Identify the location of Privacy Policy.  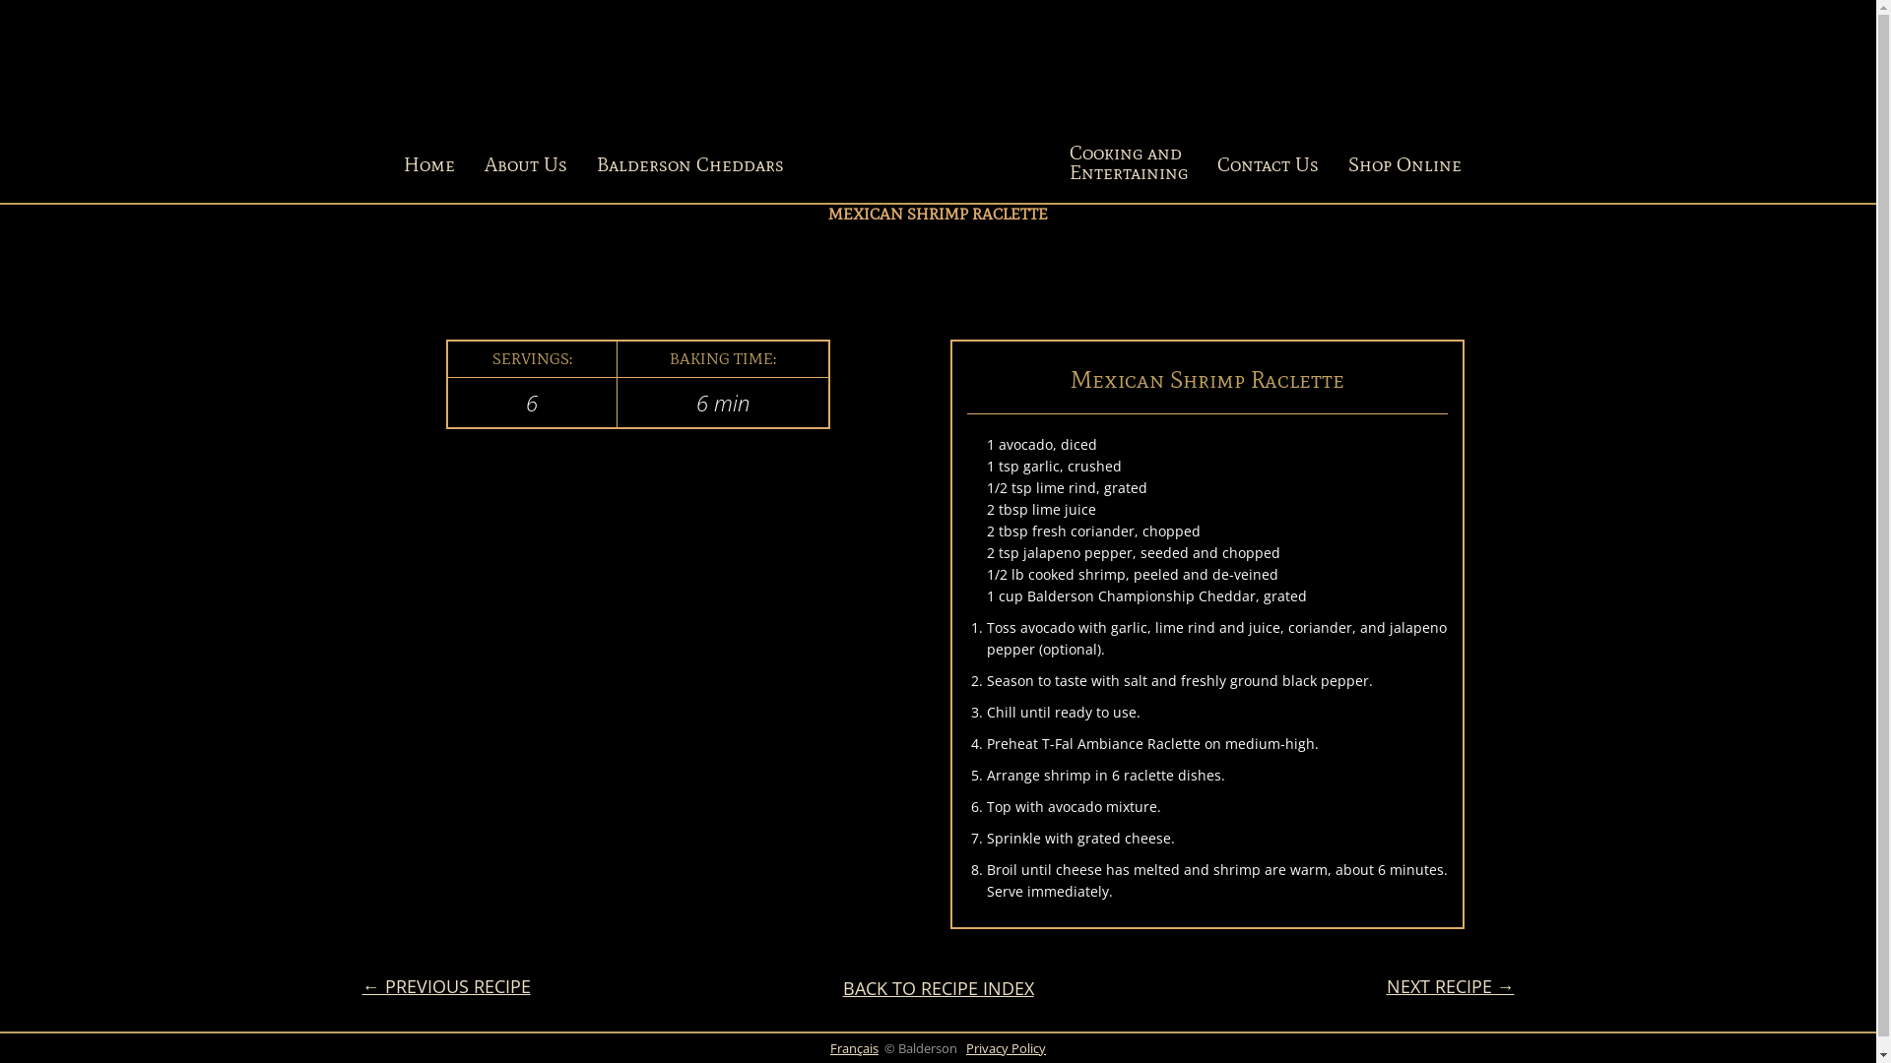
(1007, 1048).